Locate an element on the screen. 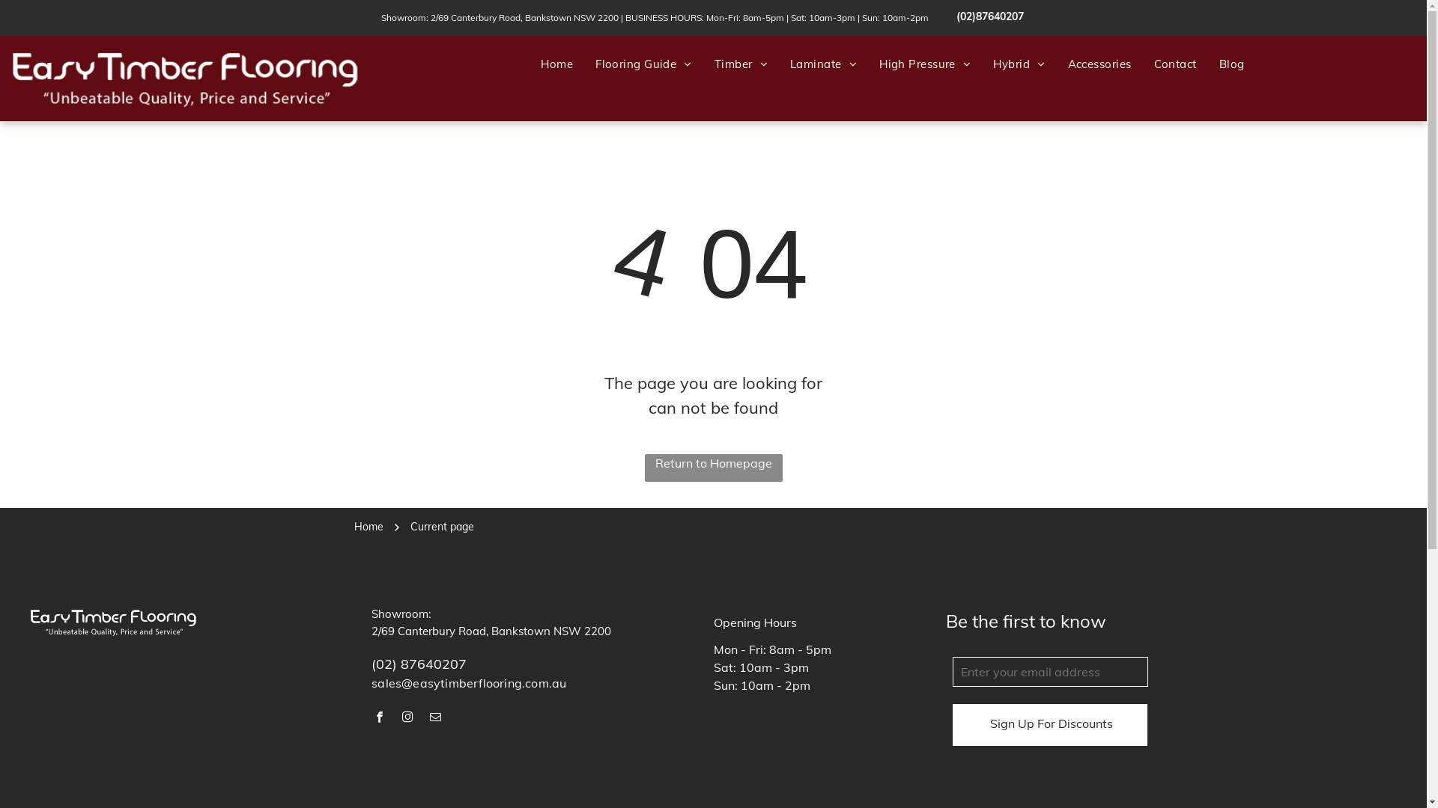 The height and width of the screenshot is (808, 1438). Blog is located at coordinates (1232, 64).